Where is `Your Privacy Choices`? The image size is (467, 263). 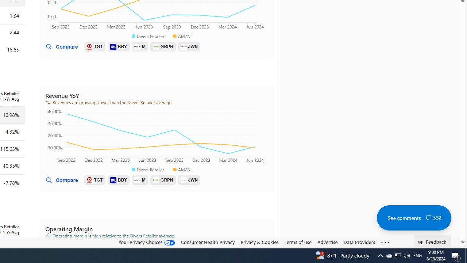 Your Privacy Choices is located at coordinates (147, 242).